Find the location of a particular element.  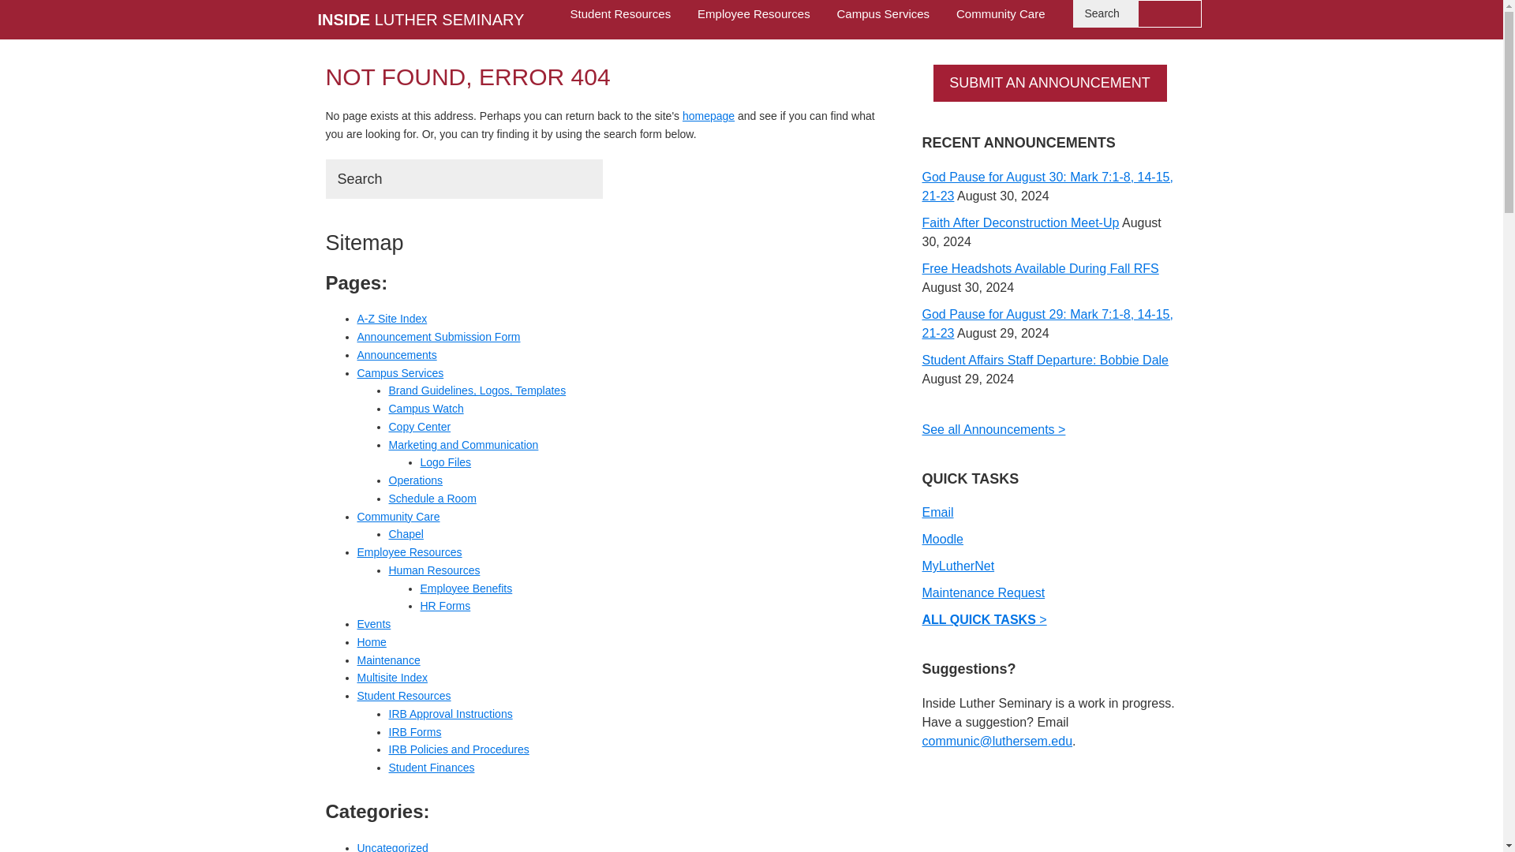

Uncategorized is located at coordinates (391, 847).